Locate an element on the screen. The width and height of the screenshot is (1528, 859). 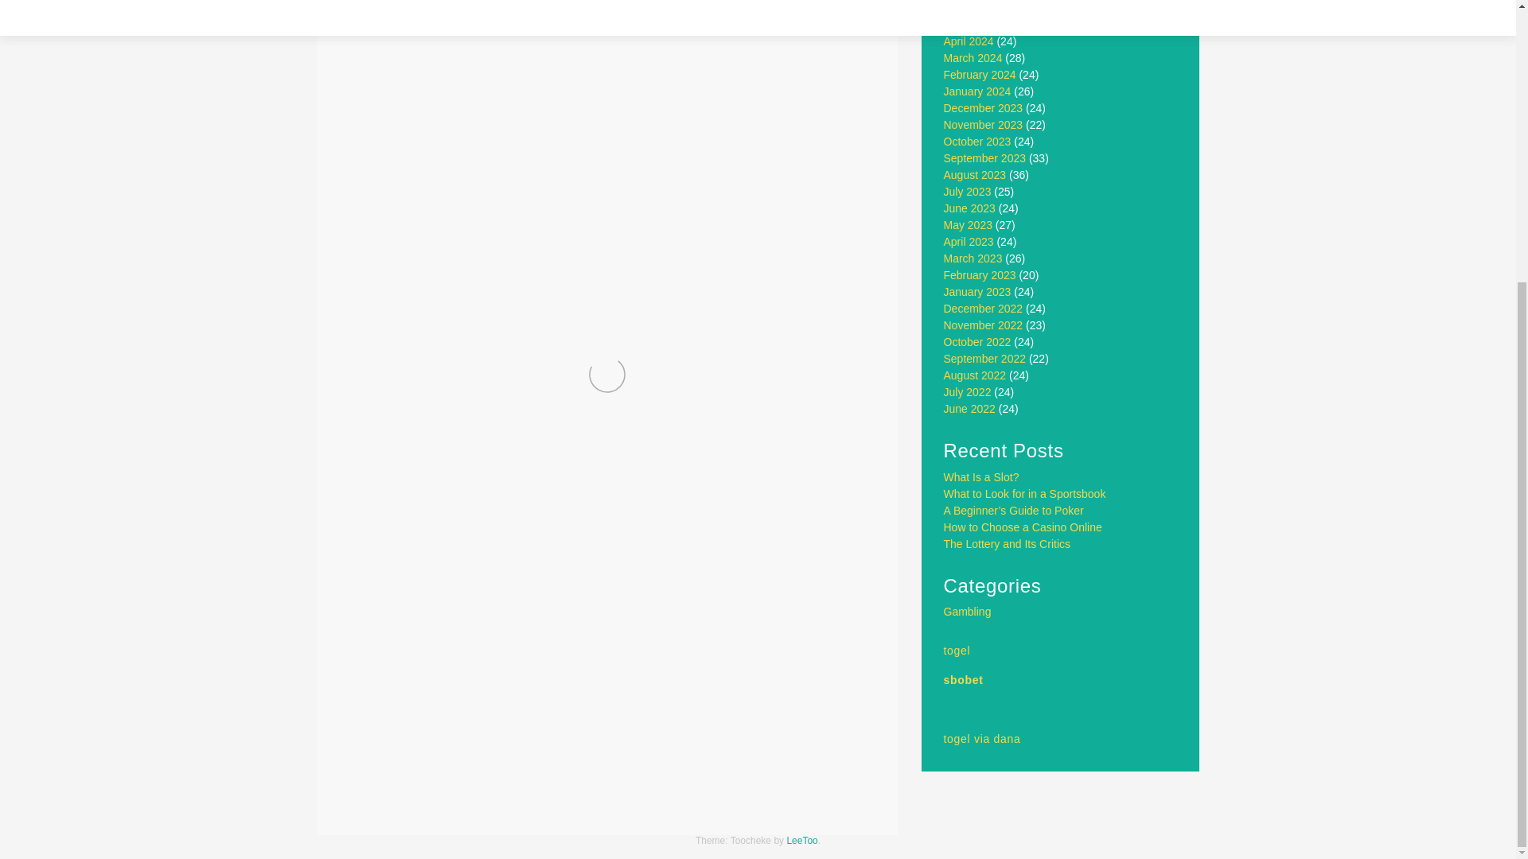
June 2022 is located at coordinates (969, 409).